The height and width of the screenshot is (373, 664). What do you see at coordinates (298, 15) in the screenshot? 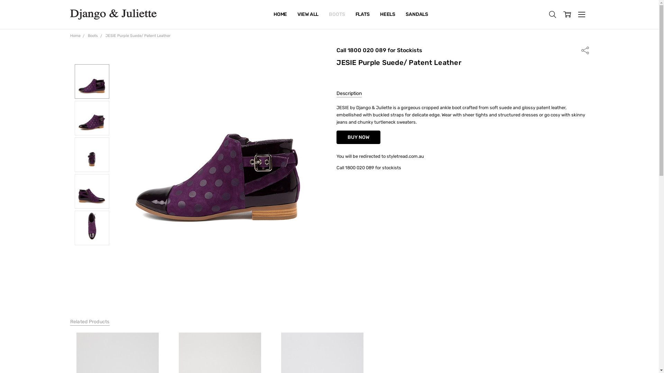
I see `BECOME A STOCKIST` at bounding box center [298, 15].